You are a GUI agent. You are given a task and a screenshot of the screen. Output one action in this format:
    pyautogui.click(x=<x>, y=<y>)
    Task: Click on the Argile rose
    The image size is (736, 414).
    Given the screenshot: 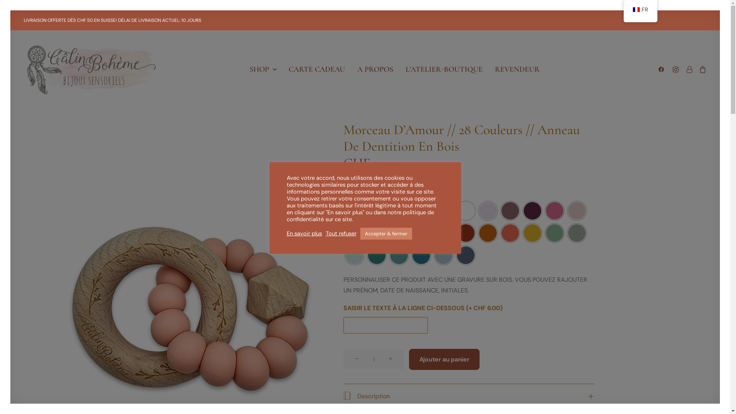 What is the action you would take?
    pyautogui.click(x=421, y=233)
    